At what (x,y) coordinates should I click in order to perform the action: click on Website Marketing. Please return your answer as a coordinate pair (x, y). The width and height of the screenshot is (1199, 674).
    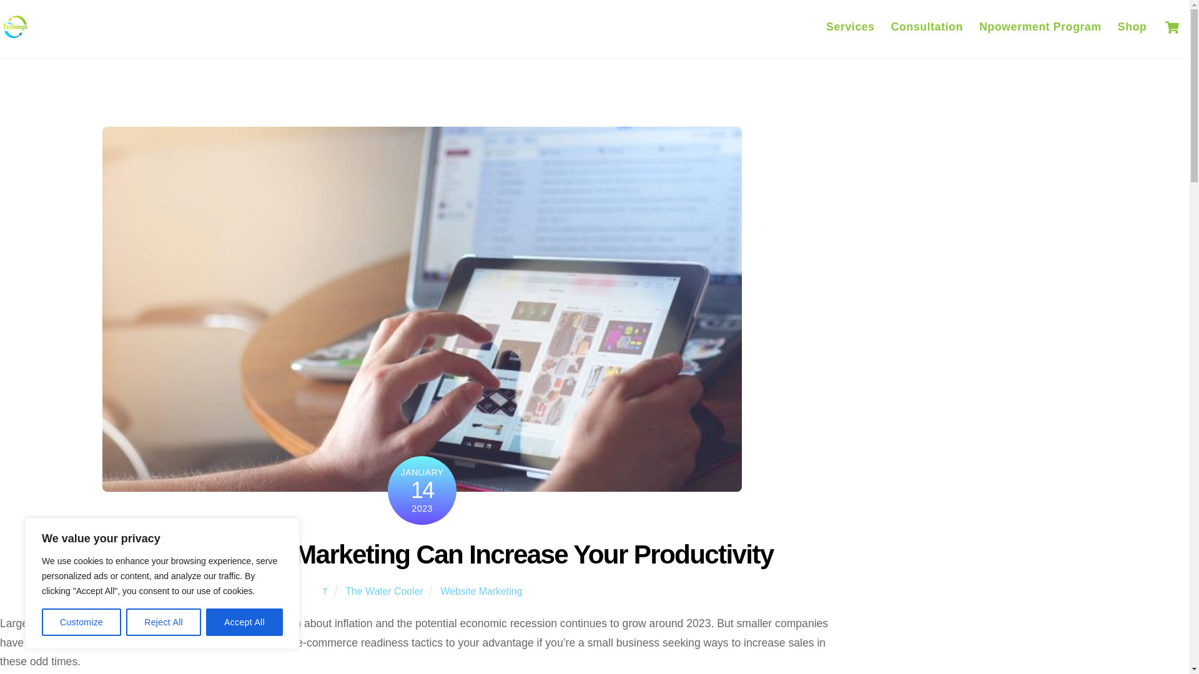
    Looking at the image, I should click on (482, 590).